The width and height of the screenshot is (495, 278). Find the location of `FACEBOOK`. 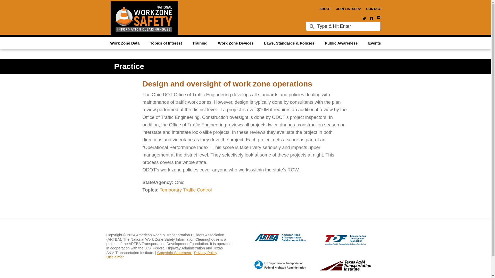

FACEBOOK is located at coordinates (371, 18).